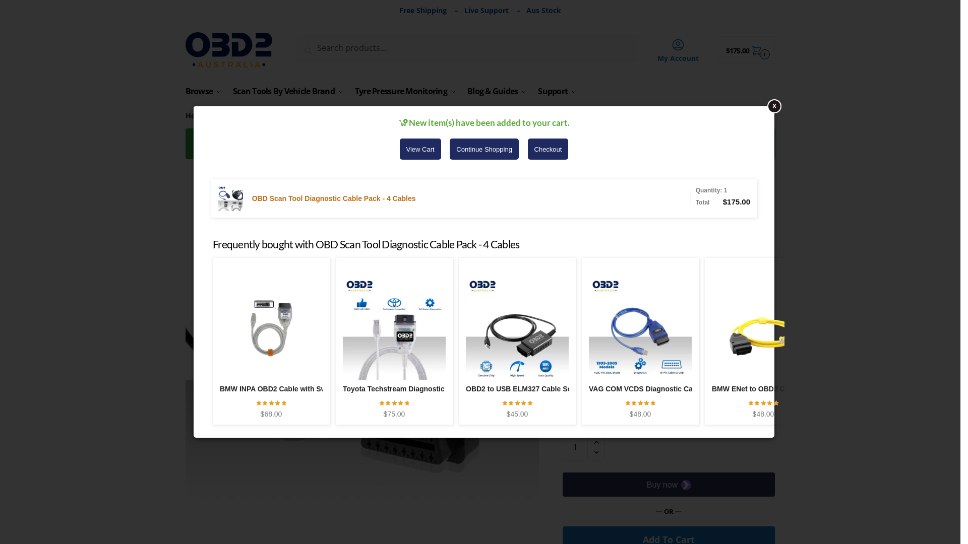  I want to click on BMW INPA OBD2 Cable with Switch, so click(279, 389).